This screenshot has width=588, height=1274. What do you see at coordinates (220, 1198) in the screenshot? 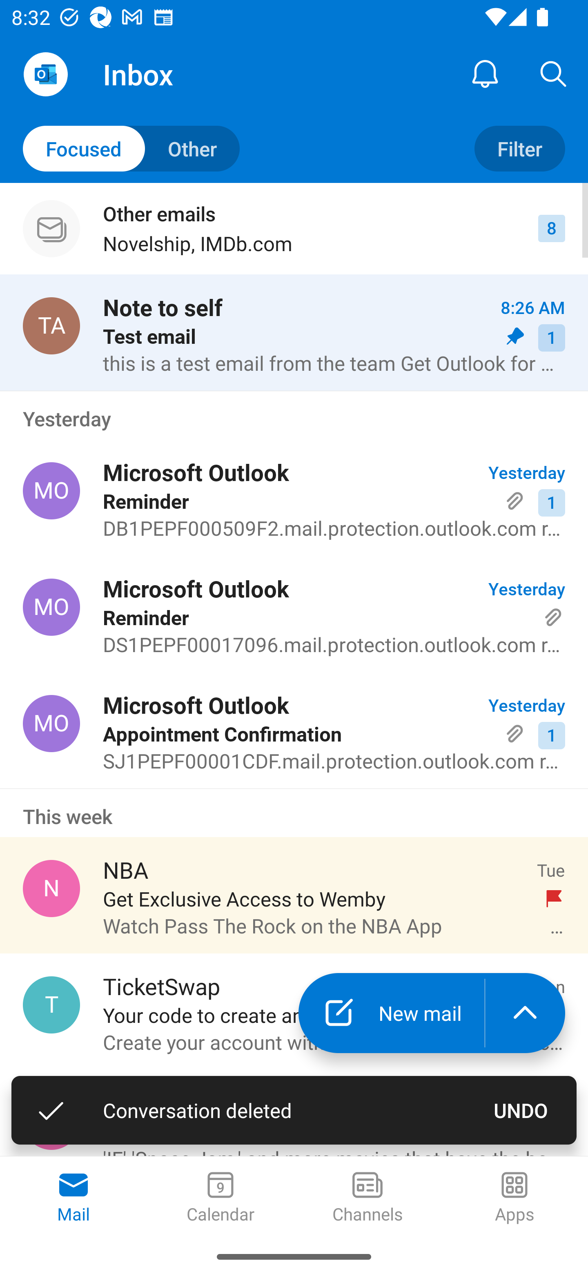
I see `Calendar` at bounding box center [220, 1198].